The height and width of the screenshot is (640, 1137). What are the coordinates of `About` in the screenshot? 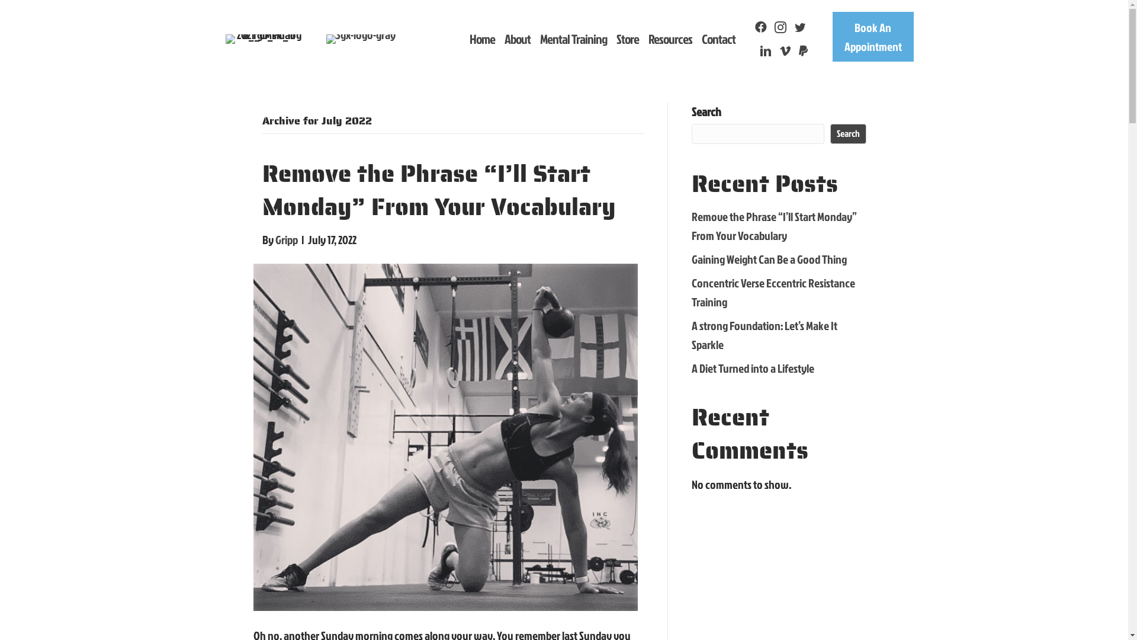 It's located at (518, 39).